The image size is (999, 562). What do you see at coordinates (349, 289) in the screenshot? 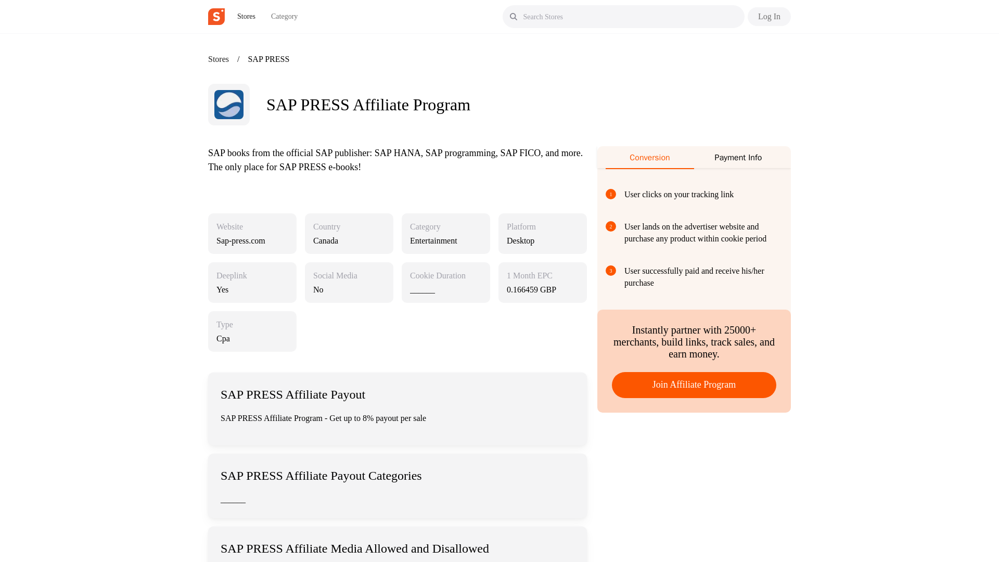
I see `No` at bounding box center [349, 289].